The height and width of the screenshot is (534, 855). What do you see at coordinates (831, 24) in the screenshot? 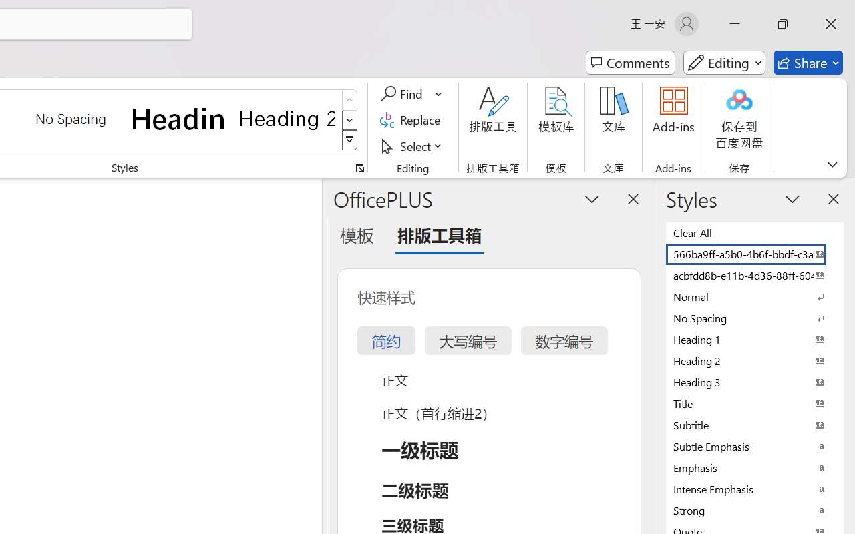
I see `Close` at bounding box center [831, 24].